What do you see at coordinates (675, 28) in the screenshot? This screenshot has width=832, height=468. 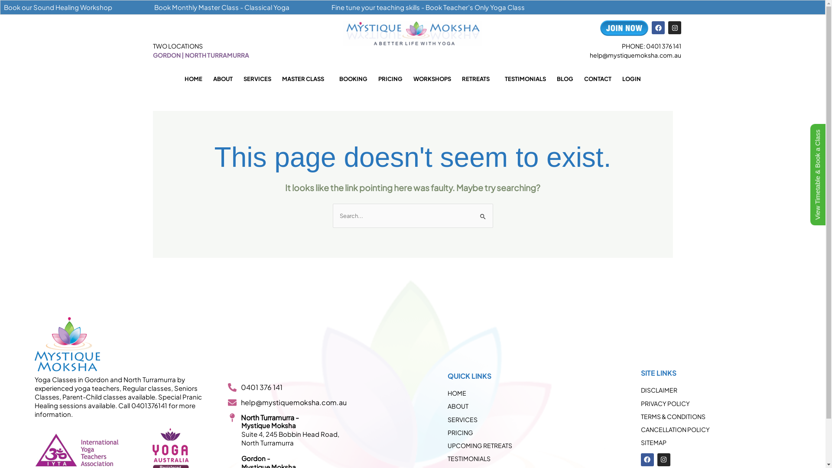 I see `Instagram` at bounding box center [675, 28].